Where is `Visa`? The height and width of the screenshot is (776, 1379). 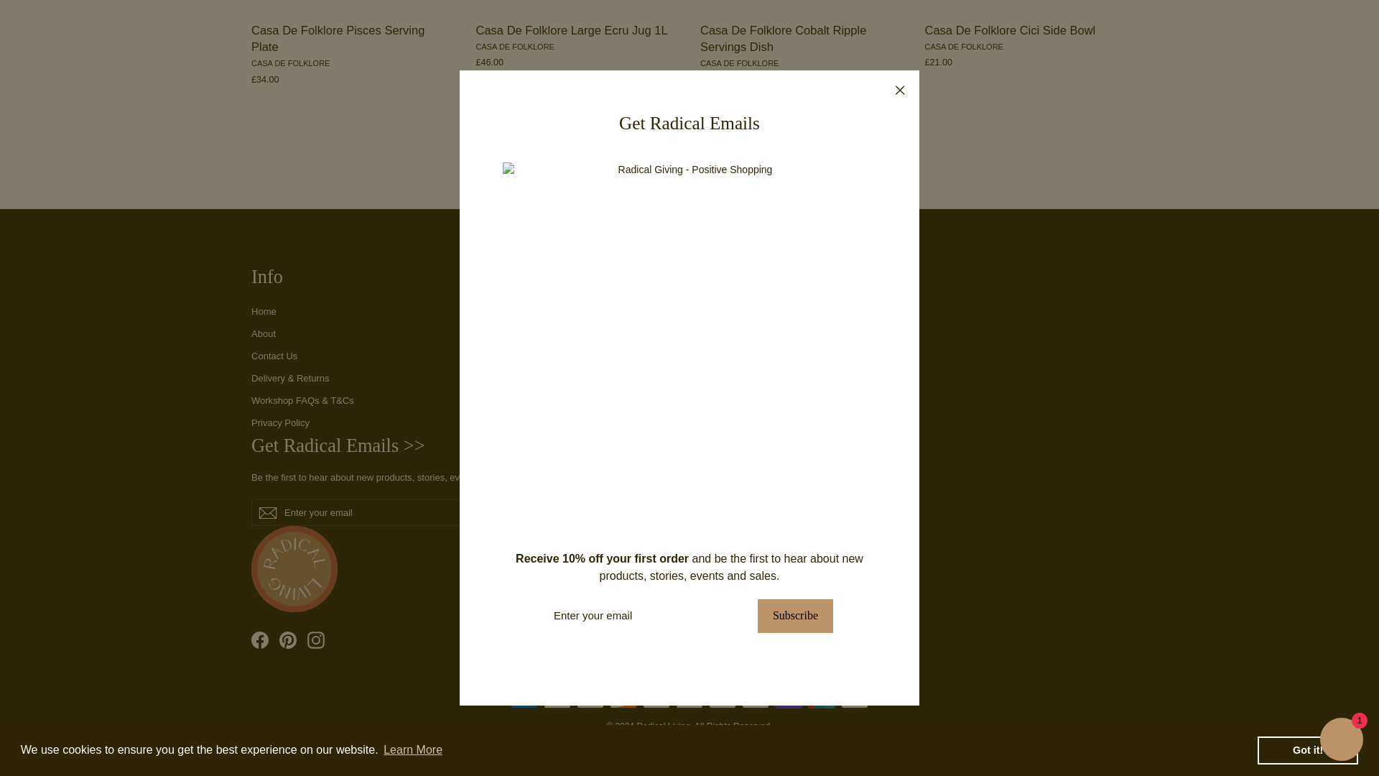 Visa is located at coordinates (855, 700).